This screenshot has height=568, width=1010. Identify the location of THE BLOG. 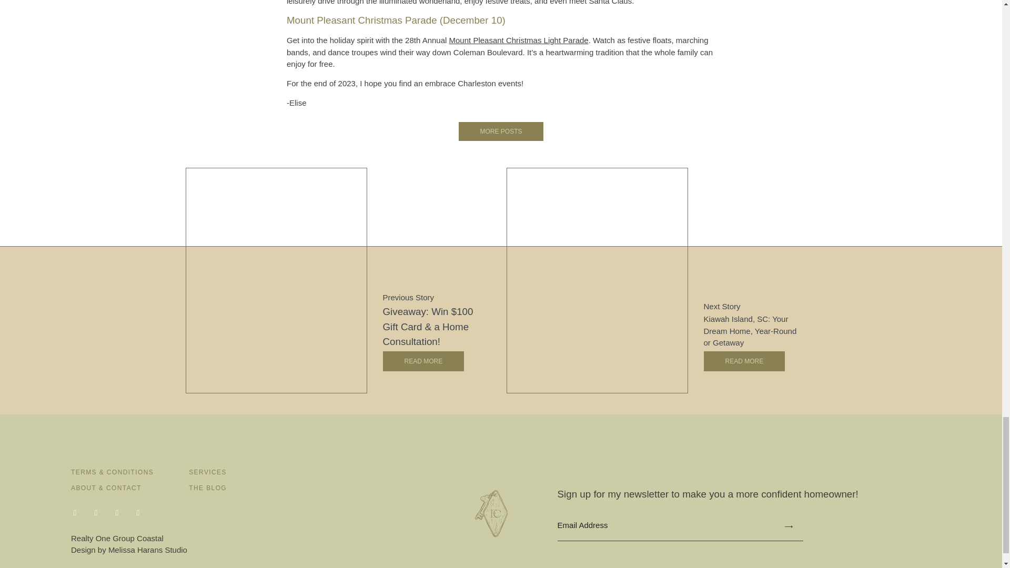
(207, 488).